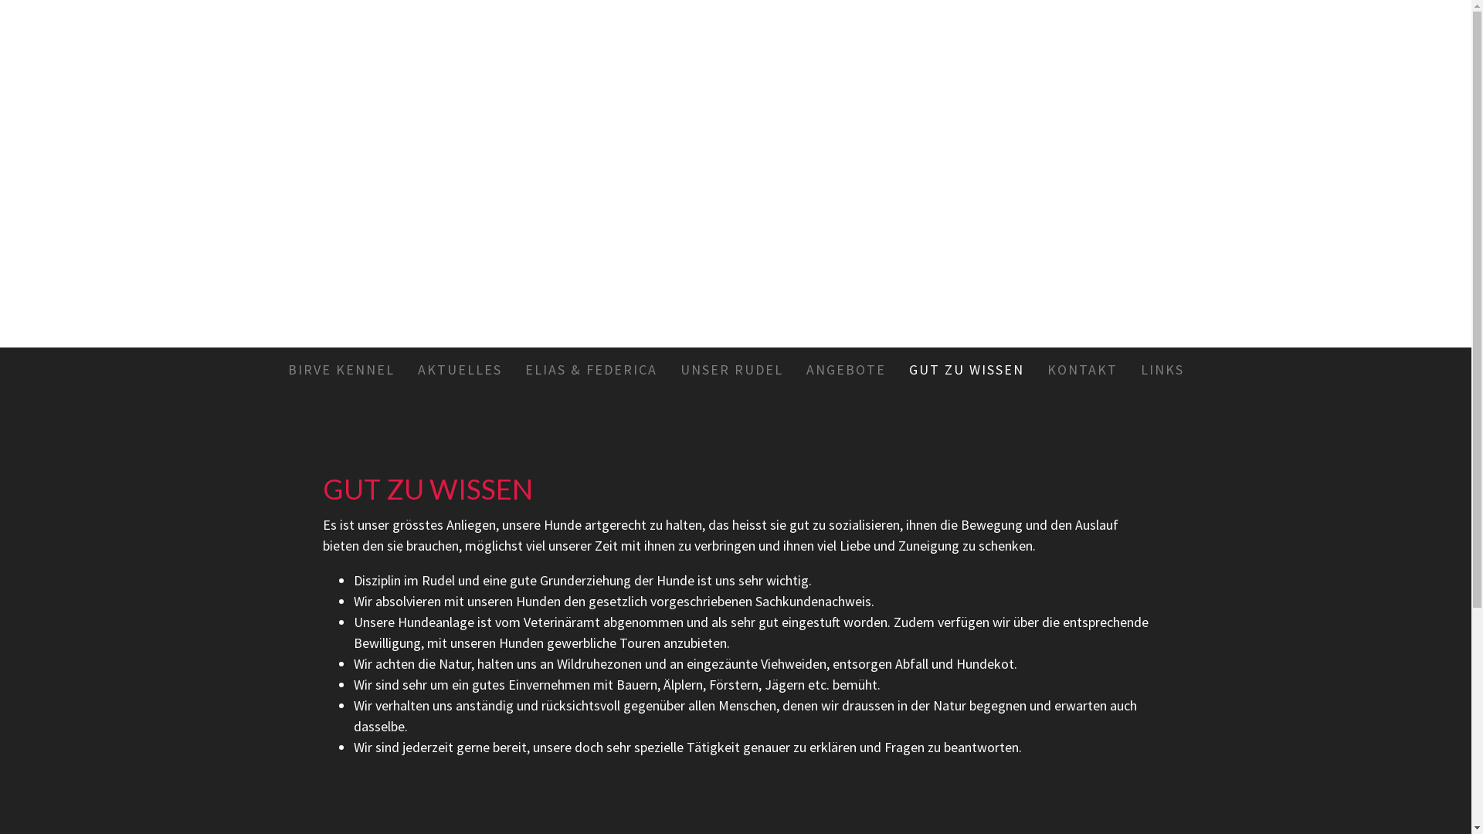 The image size is (1483, 834). What do you see at coordinates (590, 369) in the screenshot?
I see `ELIAS & FEDERICA` at bounding box center [590, 369].